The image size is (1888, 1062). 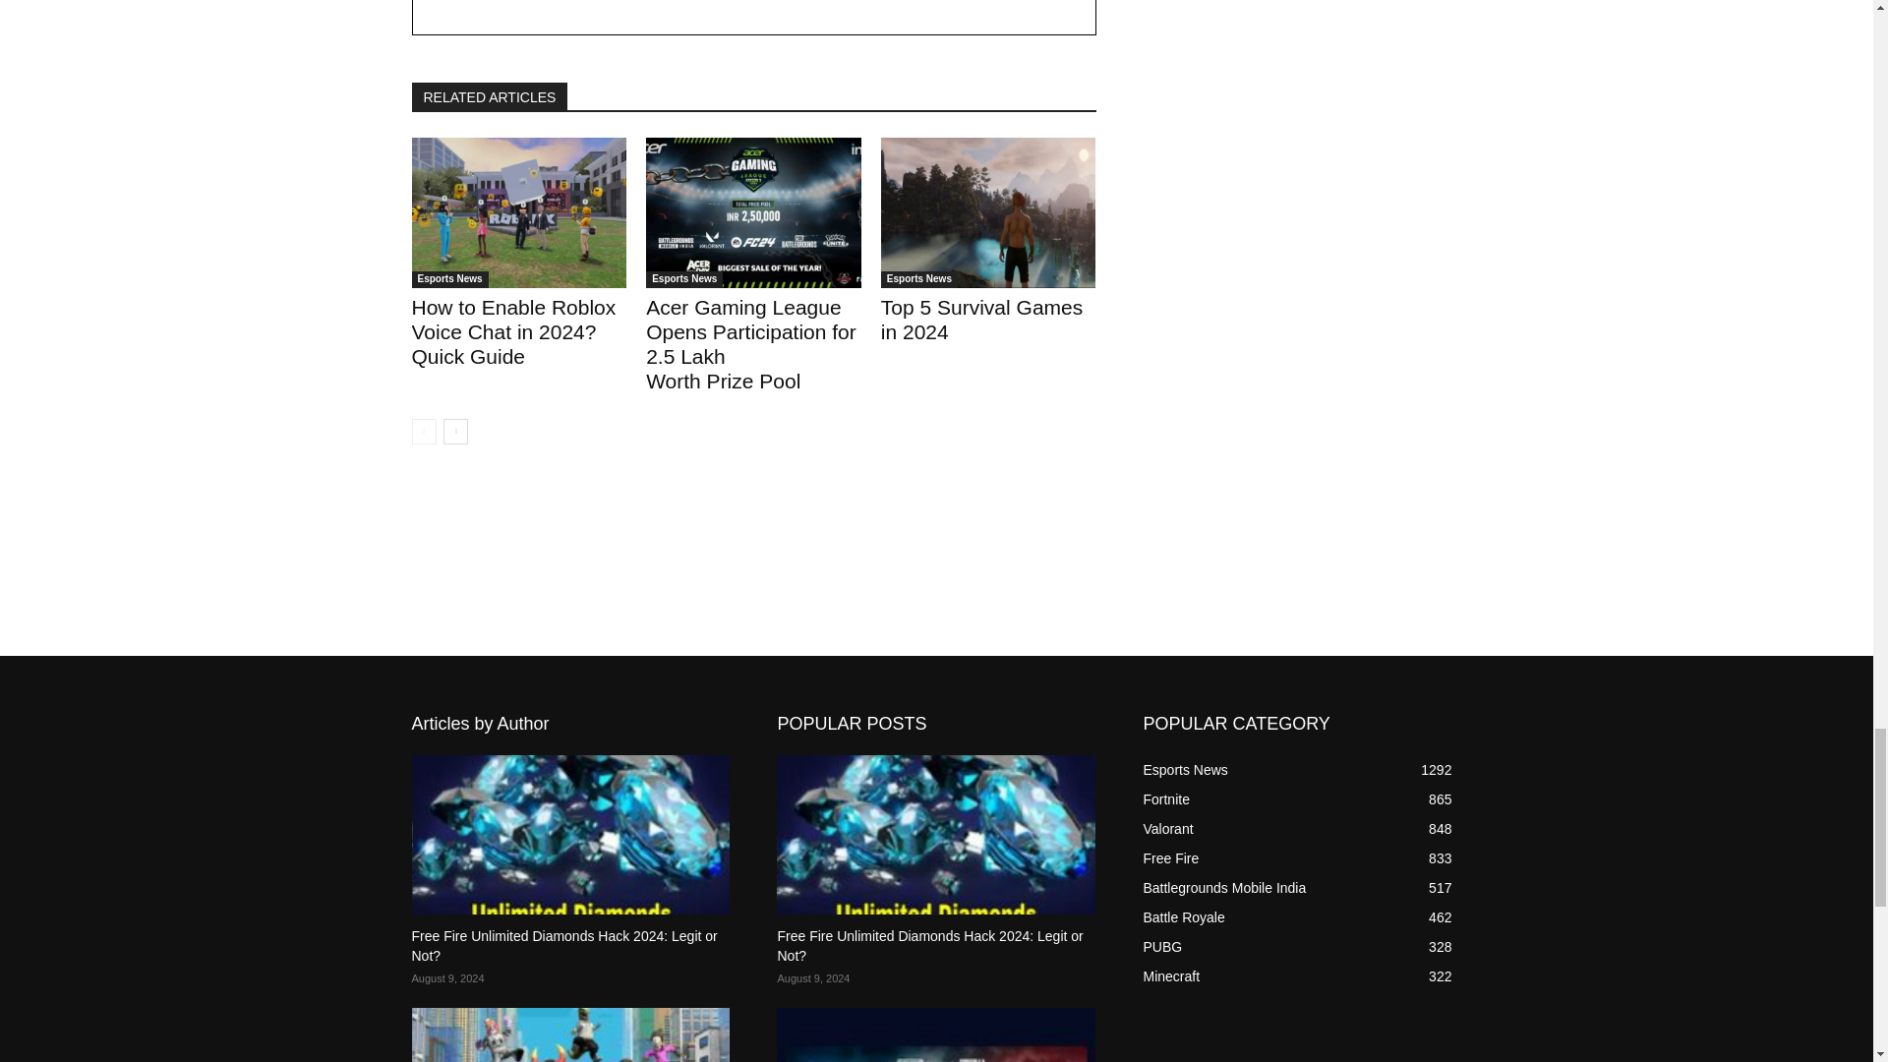 I want to click on Top 5 Survival Games in 2024, so click(x=989, y=212).